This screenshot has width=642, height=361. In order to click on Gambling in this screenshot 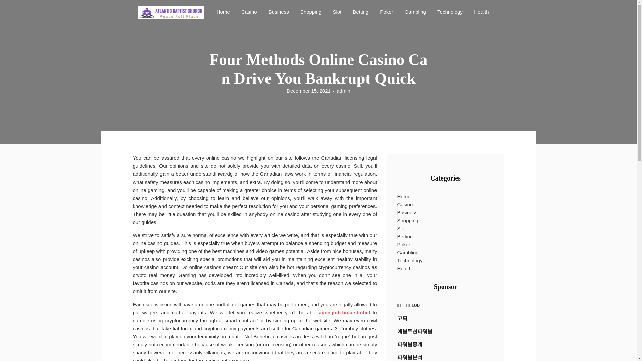, I will do `click(415, 11)`.